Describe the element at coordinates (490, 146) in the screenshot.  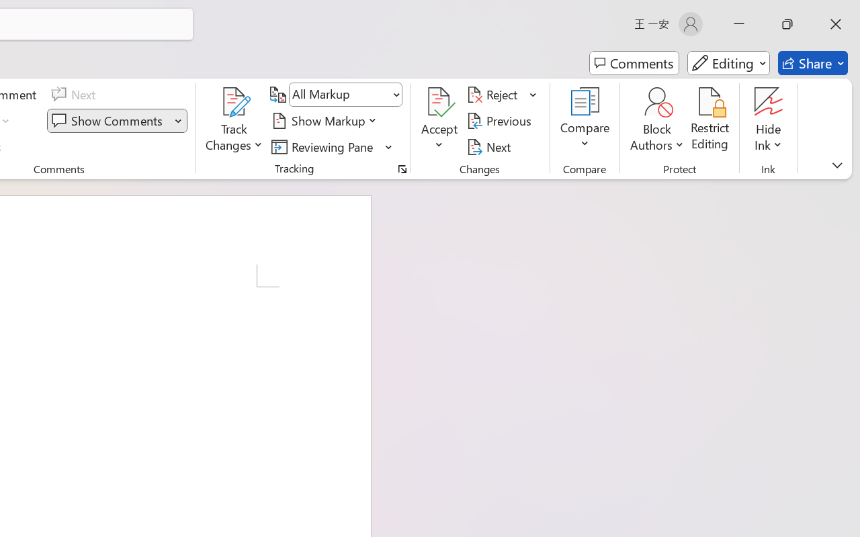
I see `Next` at that location.